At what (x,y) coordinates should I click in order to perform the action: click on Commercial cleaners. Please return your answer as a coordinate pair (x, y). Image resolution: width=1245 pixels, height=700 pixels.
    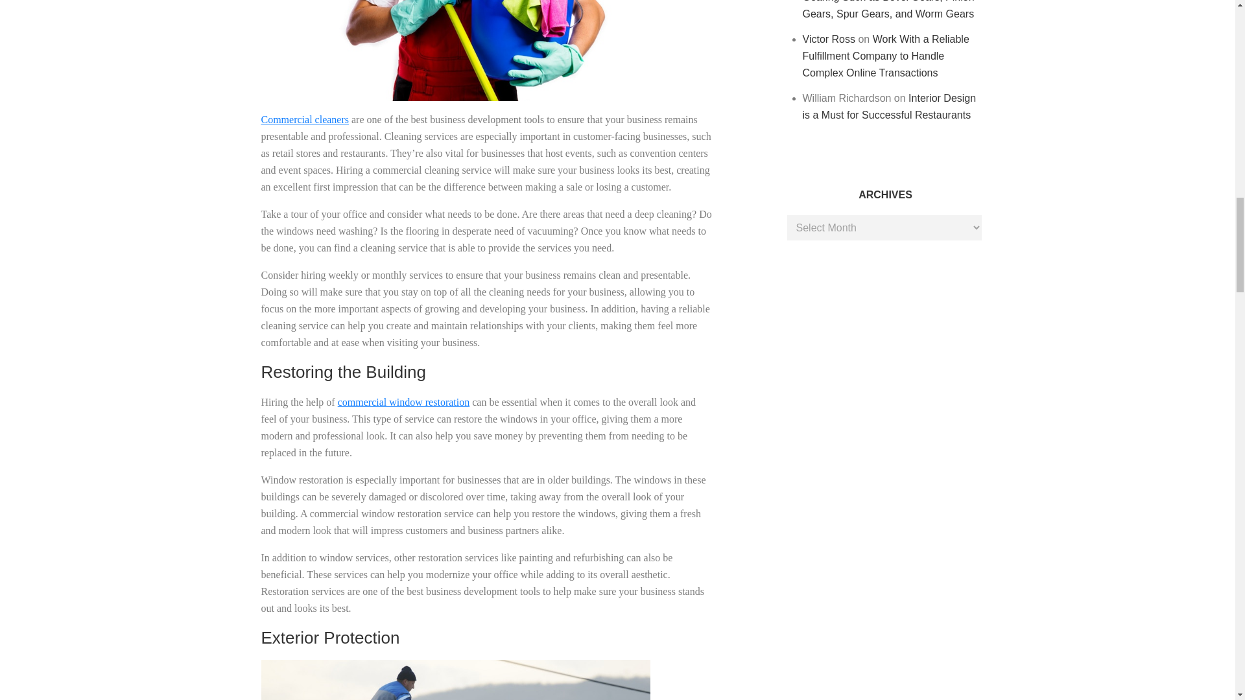
    Looking at the image, I should click on (304, 119).